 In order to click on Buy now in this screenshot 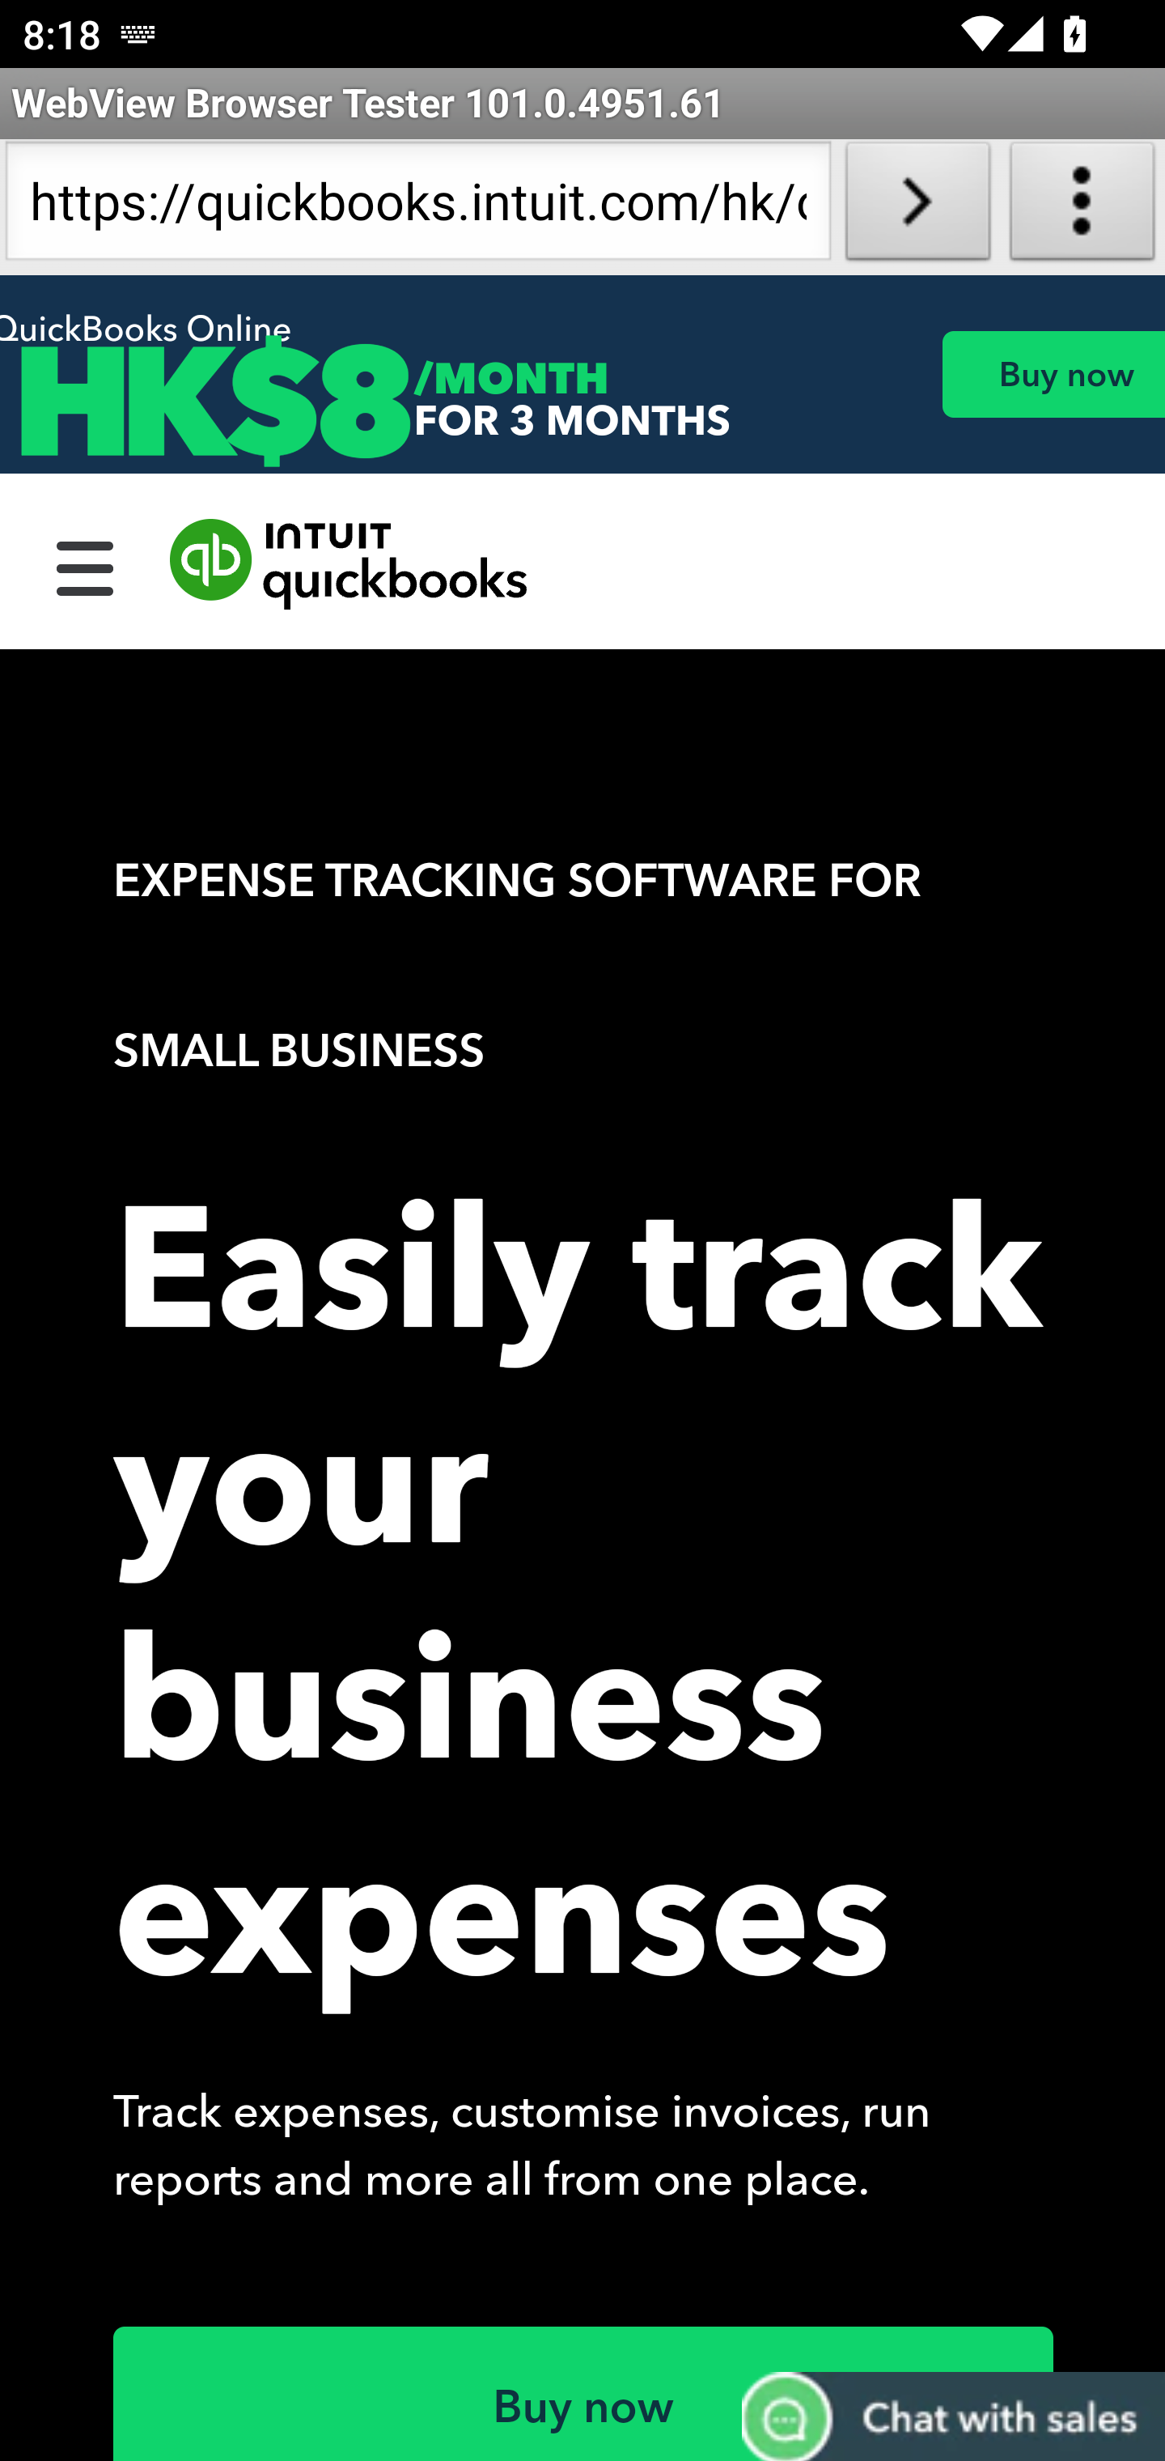, I will do `click(1053, 374)`.